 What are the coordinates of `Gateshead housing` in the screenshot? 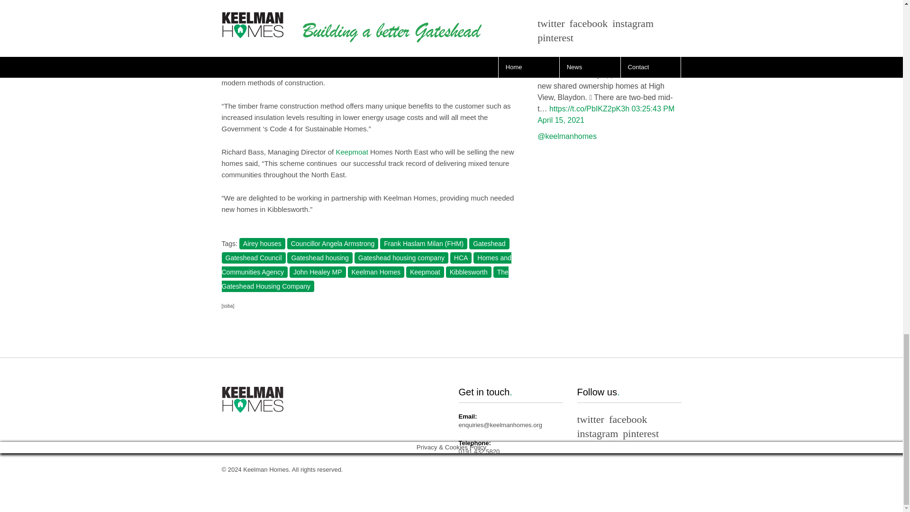 It's located at (319, 258).